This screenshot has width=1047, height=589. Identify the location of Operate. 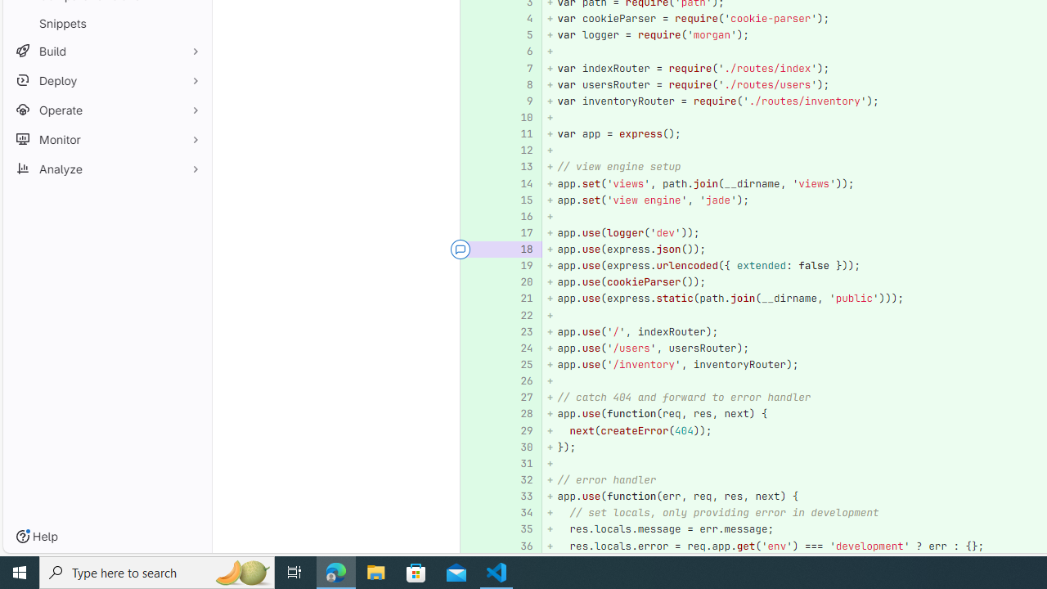
(106, 110).